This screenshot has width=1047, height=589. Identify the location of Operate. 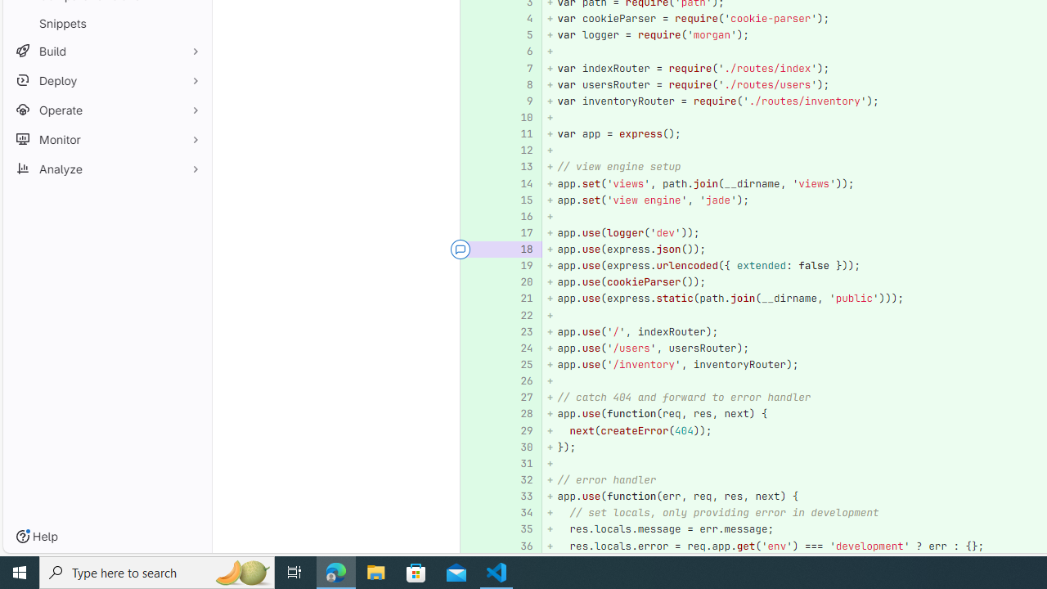
(106, 110).